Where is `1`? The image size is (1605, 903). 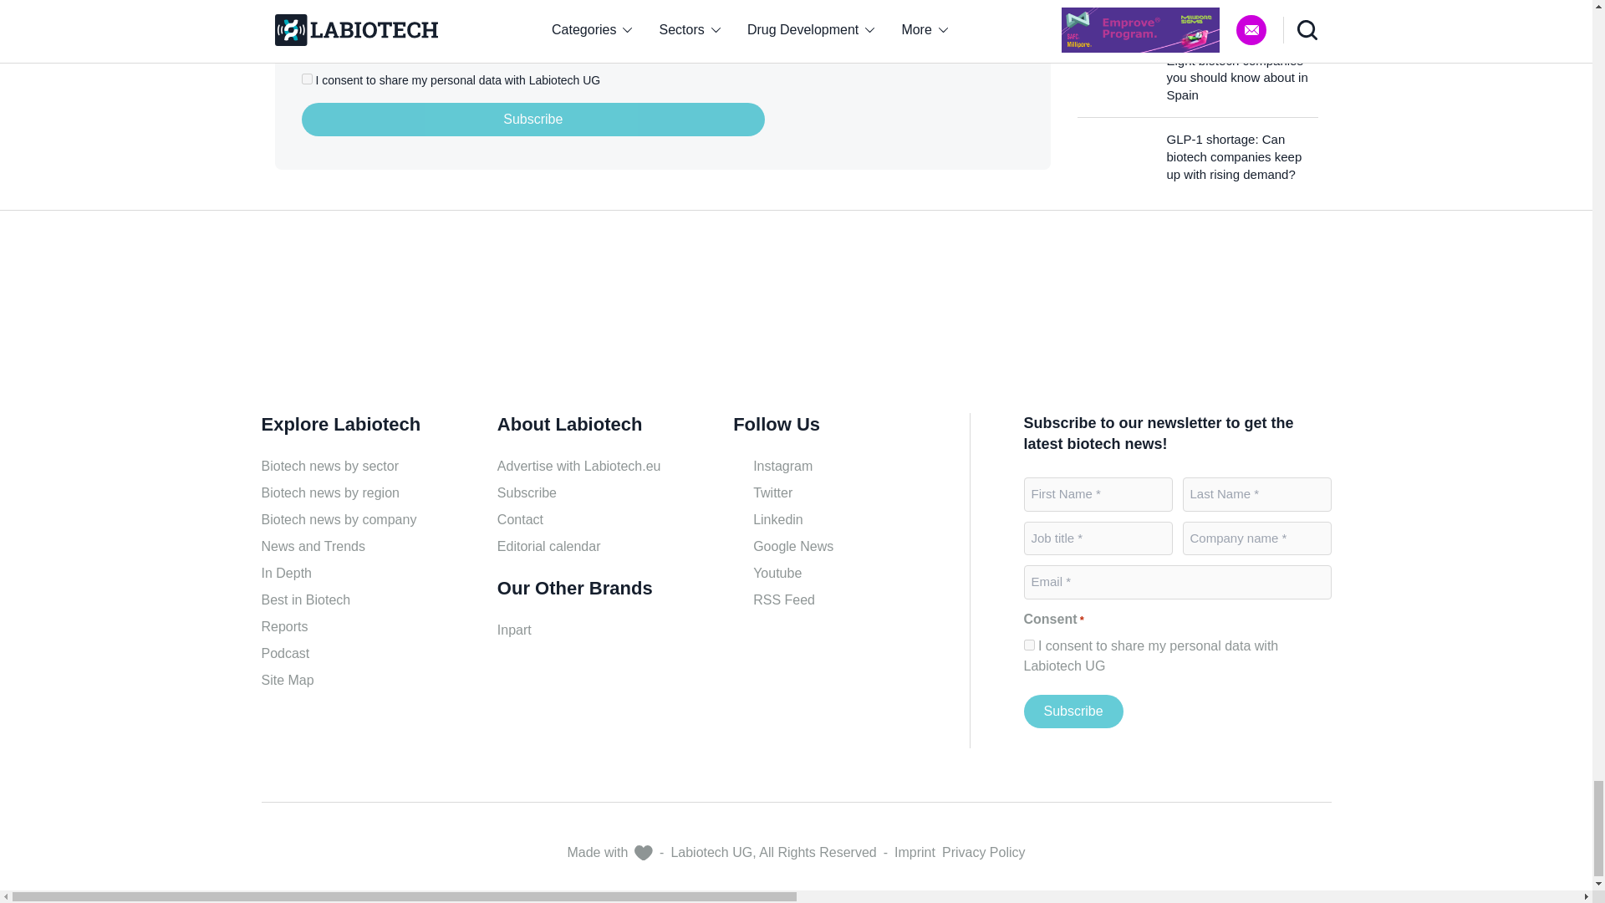 1 is located at coordinates (1028, 644).